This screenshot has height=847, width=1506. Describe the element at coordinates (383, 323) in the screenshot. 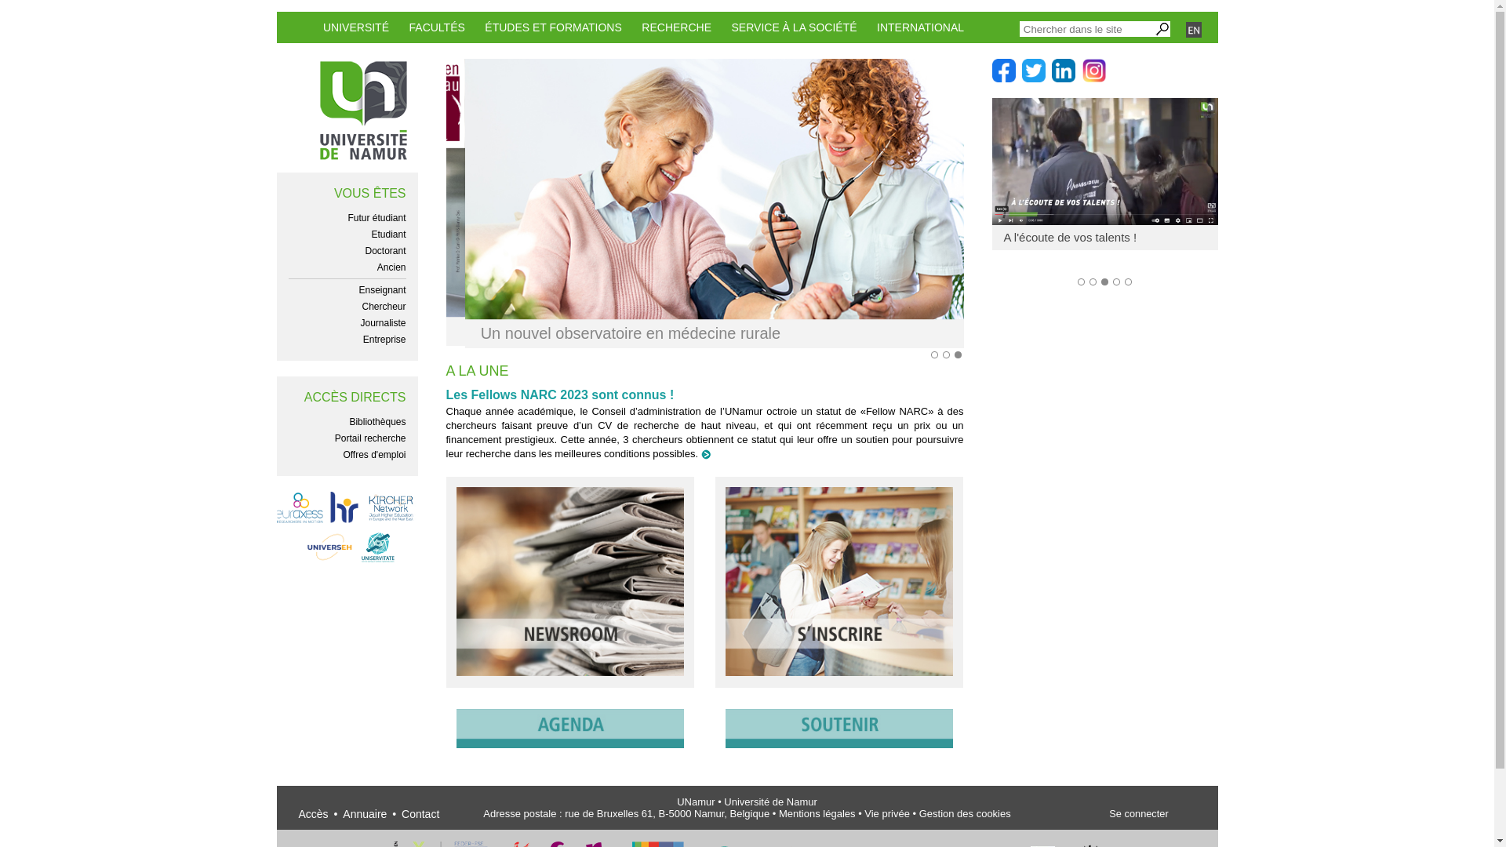

I see `Journaliste` at that location.